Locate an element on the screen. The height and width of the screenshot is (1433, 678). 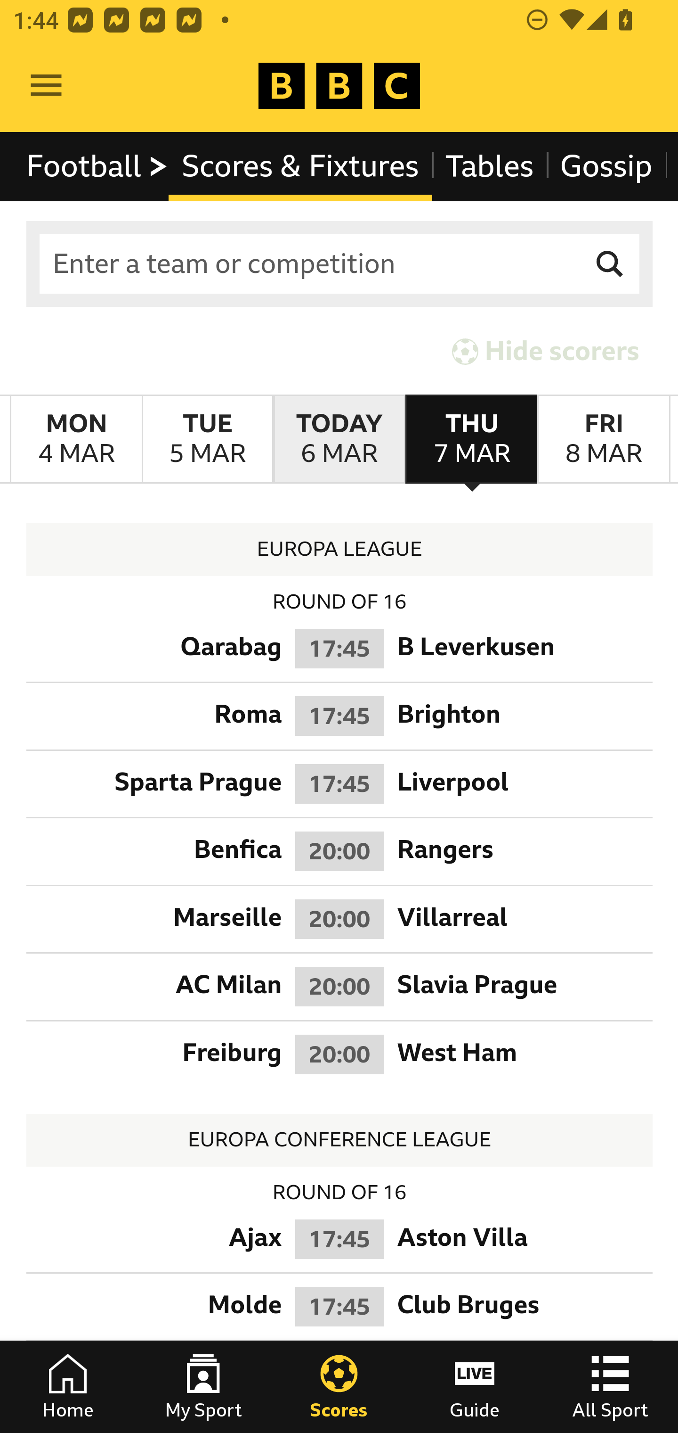
Tables is located at coordinates (490, 166).